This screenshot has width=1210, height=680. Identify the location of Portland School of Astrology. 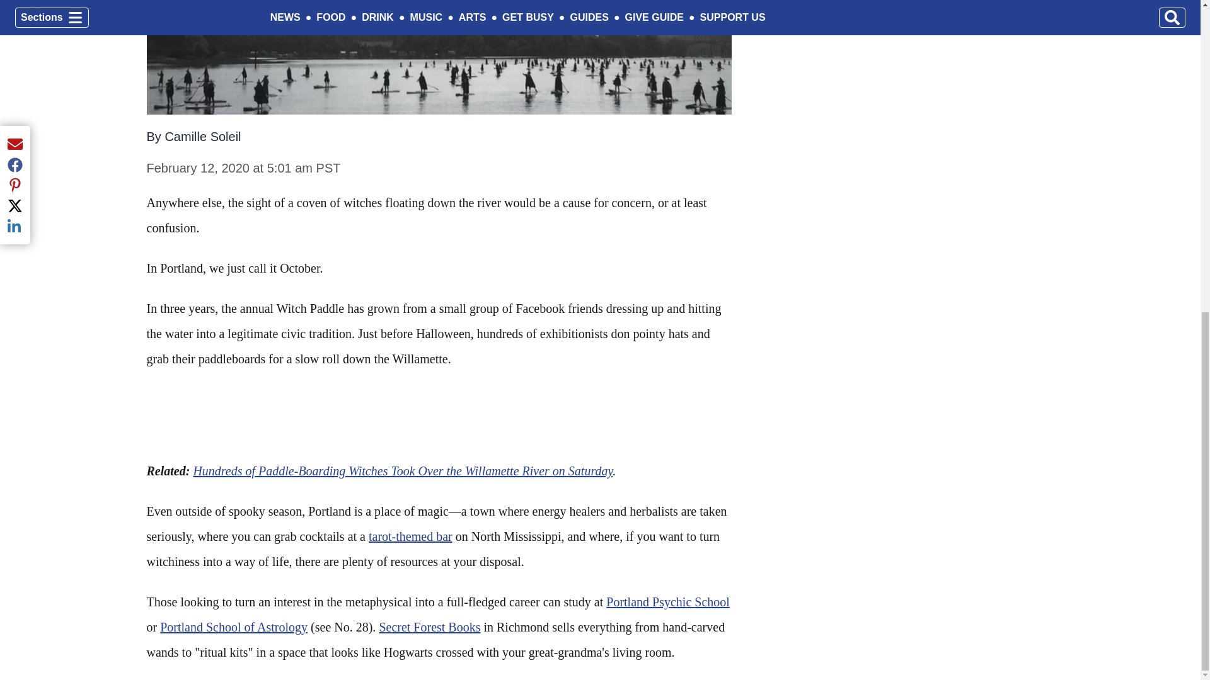
(233, 626).